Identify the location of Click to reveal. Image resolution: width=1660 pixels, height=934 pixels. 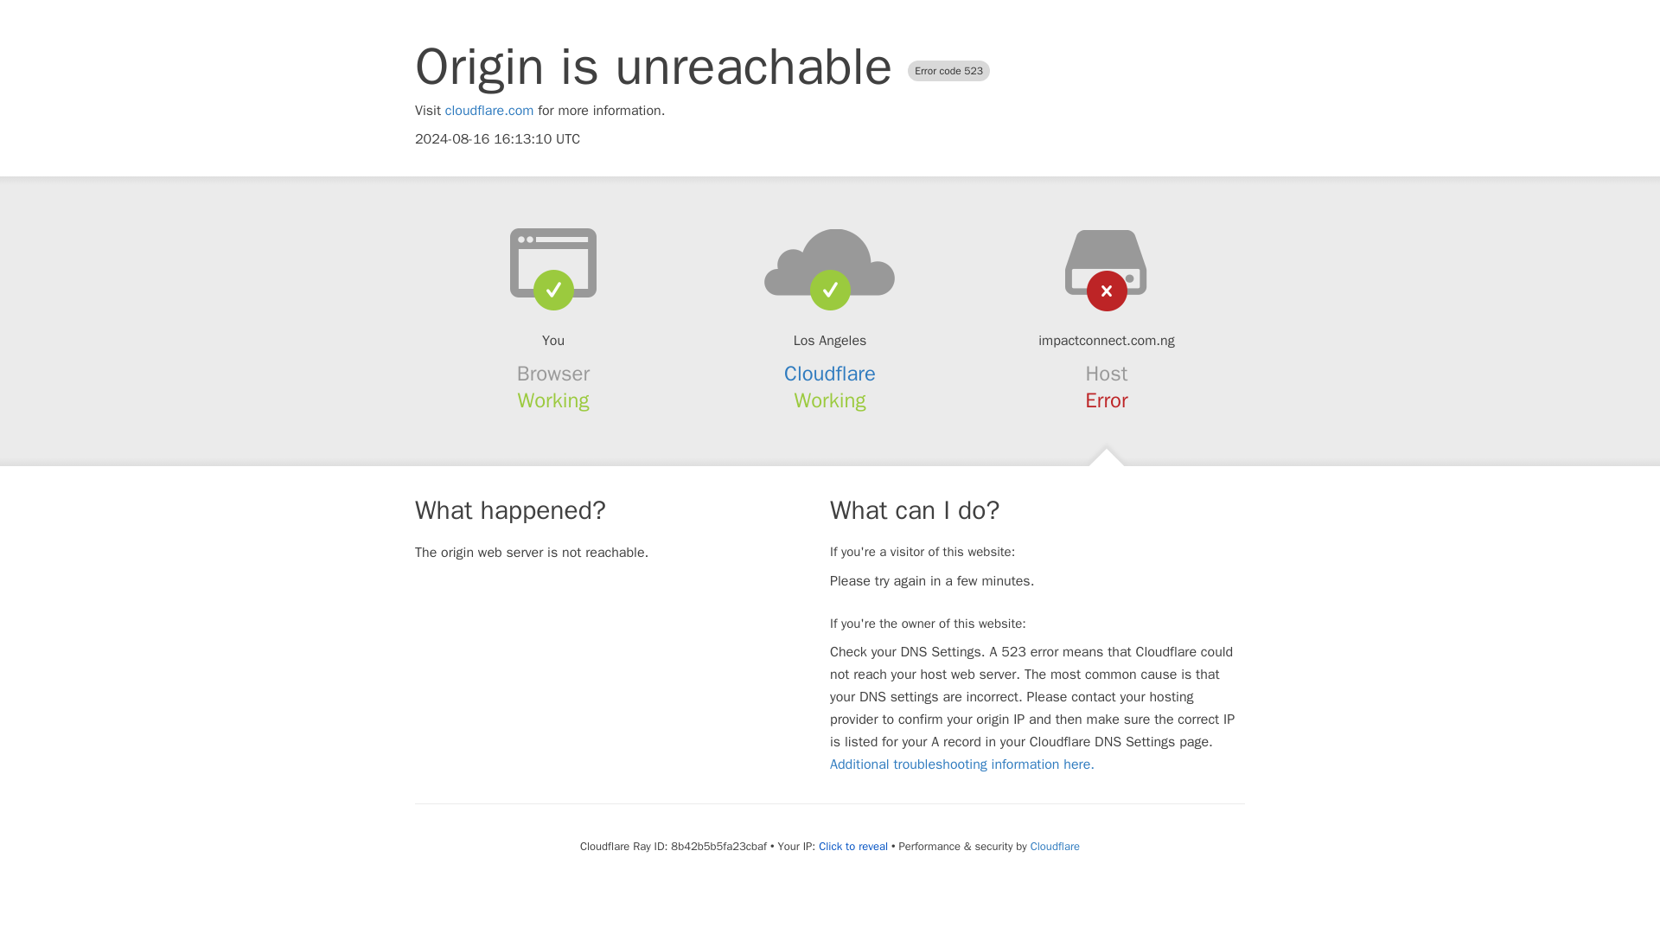
(852, 846).